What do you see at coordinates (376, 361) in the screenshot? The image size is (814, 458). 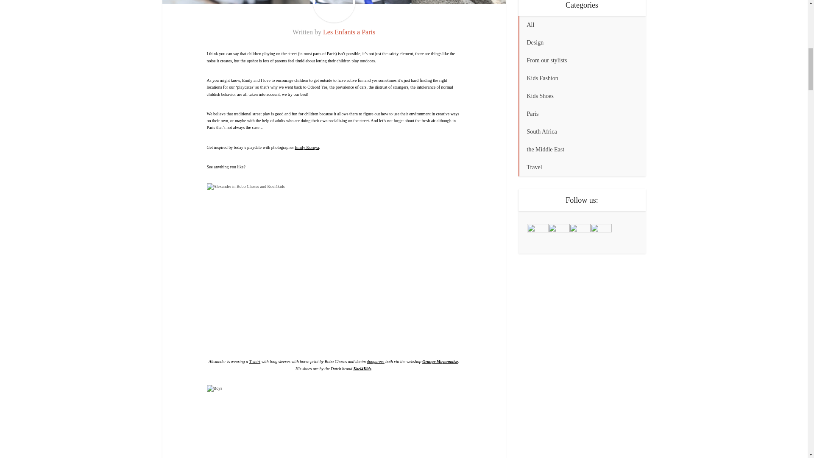 I see `dungarees` at bounding box center [376, 361].